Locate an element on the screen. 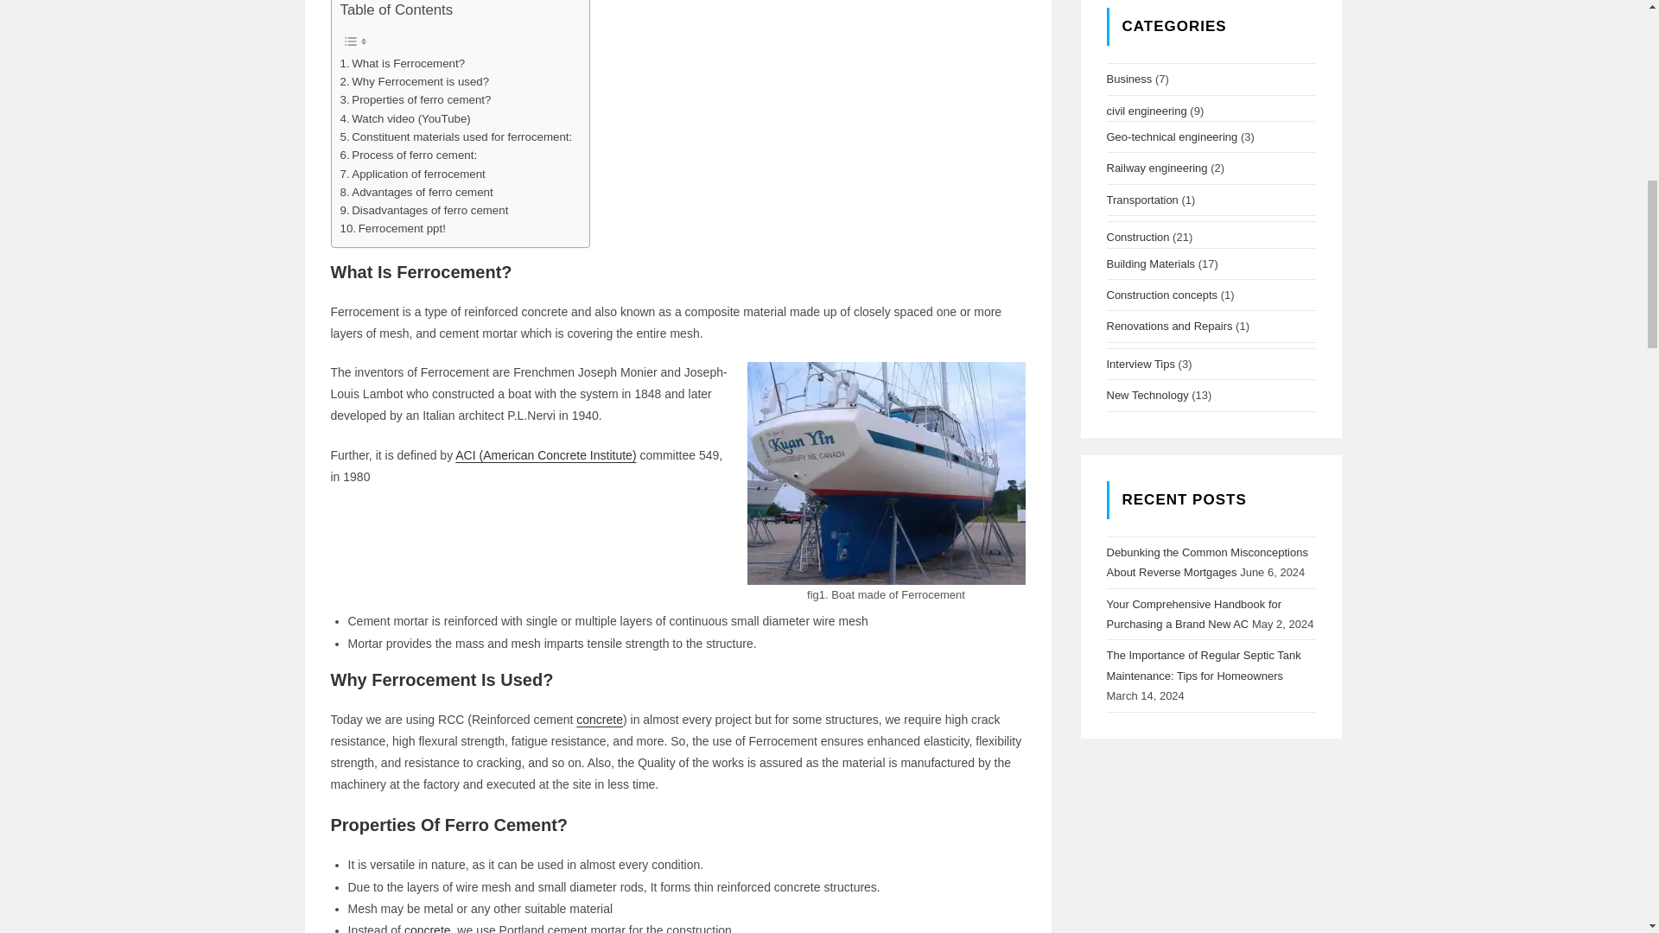  Disadvantages of ferro cement is located at coordinates (424, 210).